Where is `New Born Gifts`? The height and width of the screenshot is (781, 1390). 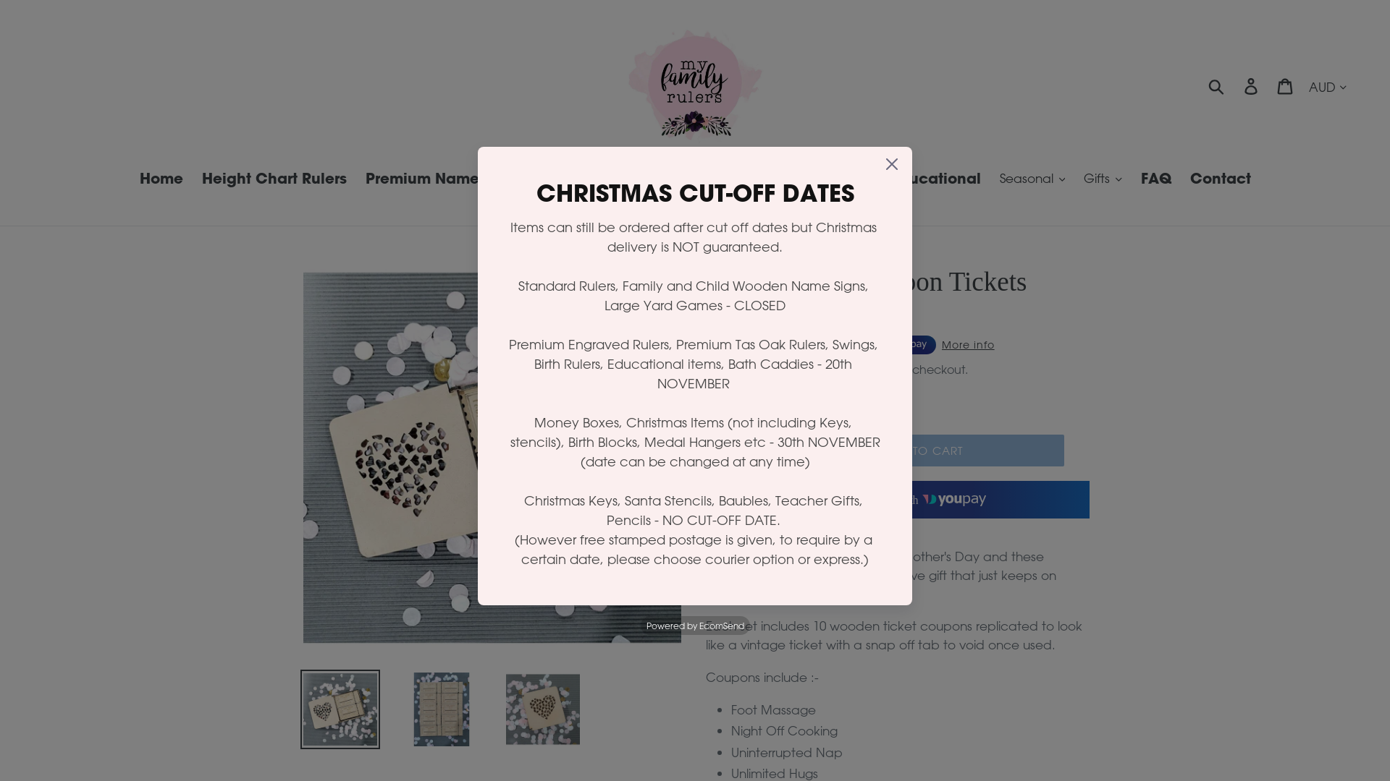
New Born Gifts is located at coordinates (595, 179).